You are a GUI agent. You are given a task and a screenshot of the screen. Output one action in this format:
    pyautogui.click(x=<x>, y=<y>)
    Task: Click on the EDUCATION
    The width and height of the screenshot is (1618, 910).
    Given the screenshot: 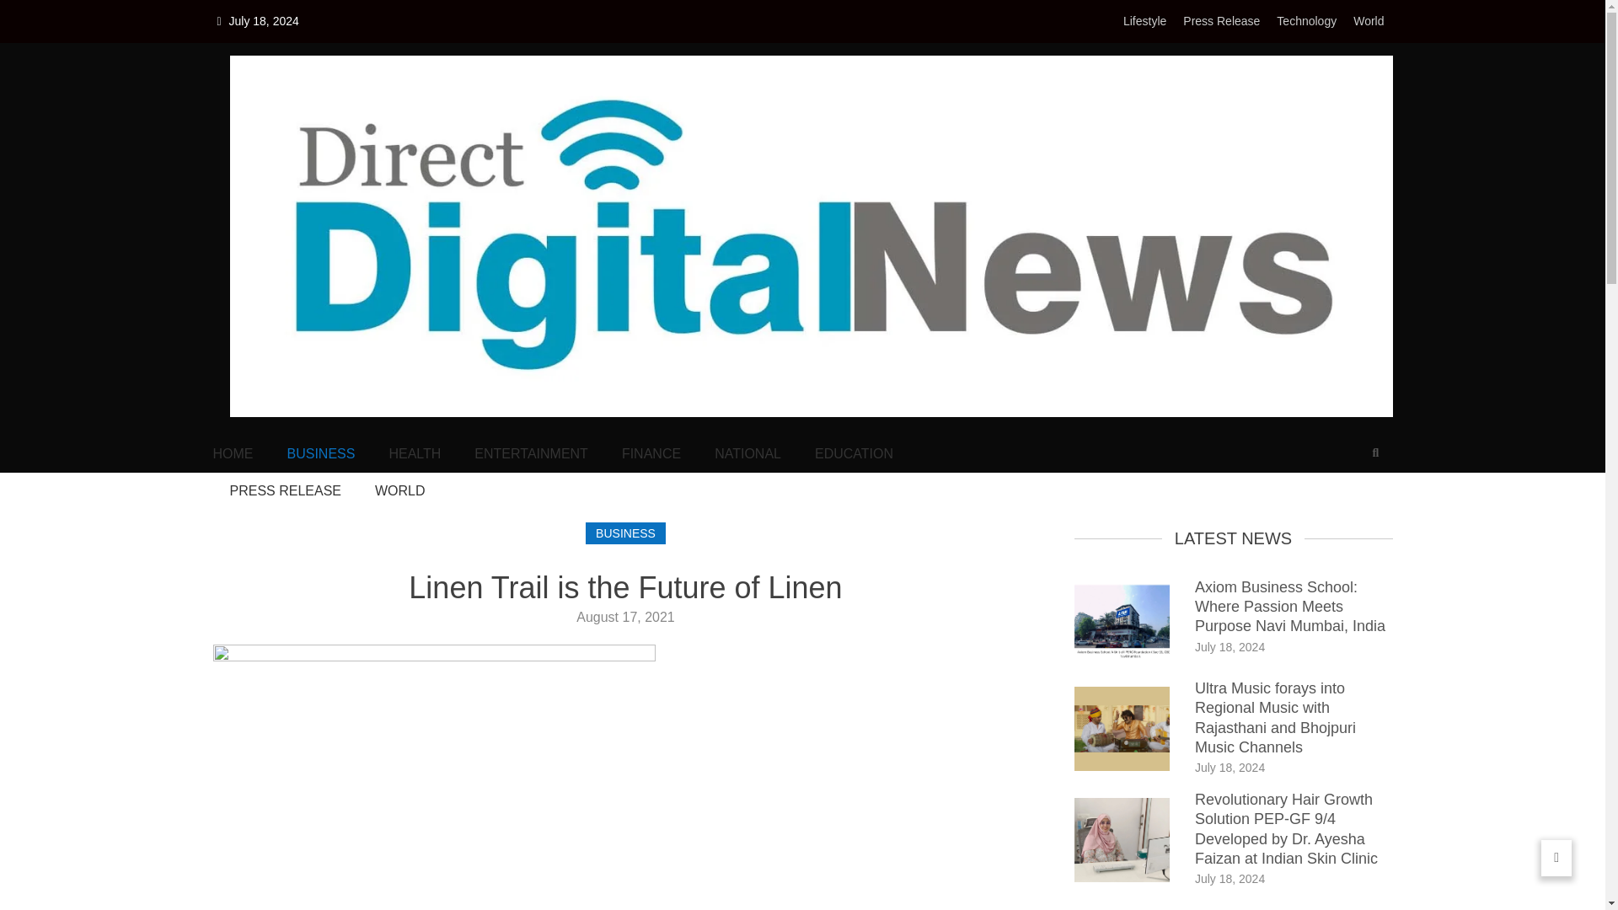 What is the action you would take?
    pyautogui.click(x=854, y=453)
    